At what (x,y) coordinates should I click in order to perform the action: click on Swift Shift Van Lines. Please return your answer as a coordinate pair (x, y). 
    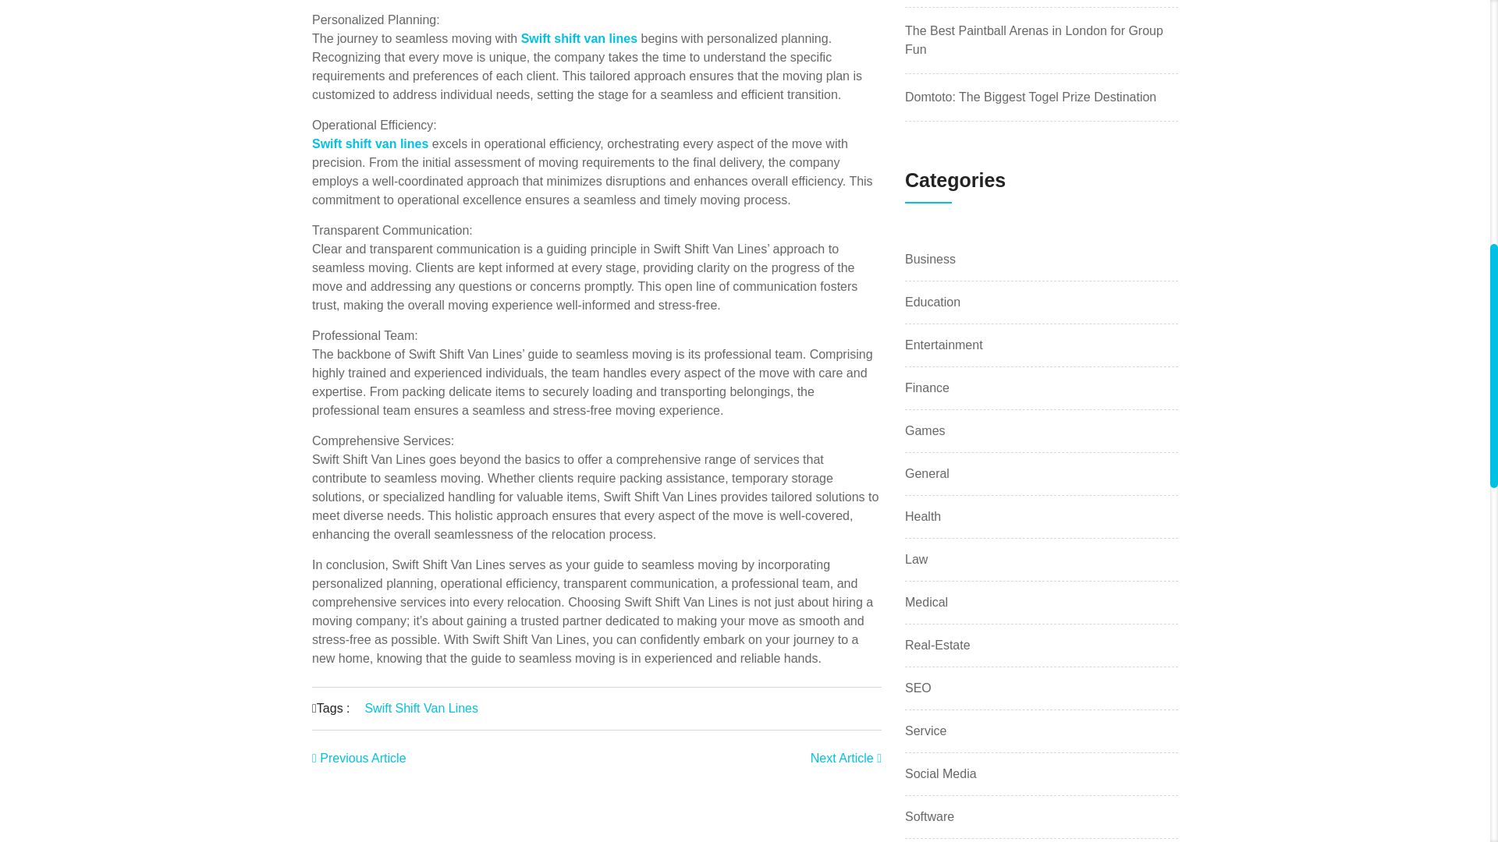
    Looking at the image, I should click on (421, 708).